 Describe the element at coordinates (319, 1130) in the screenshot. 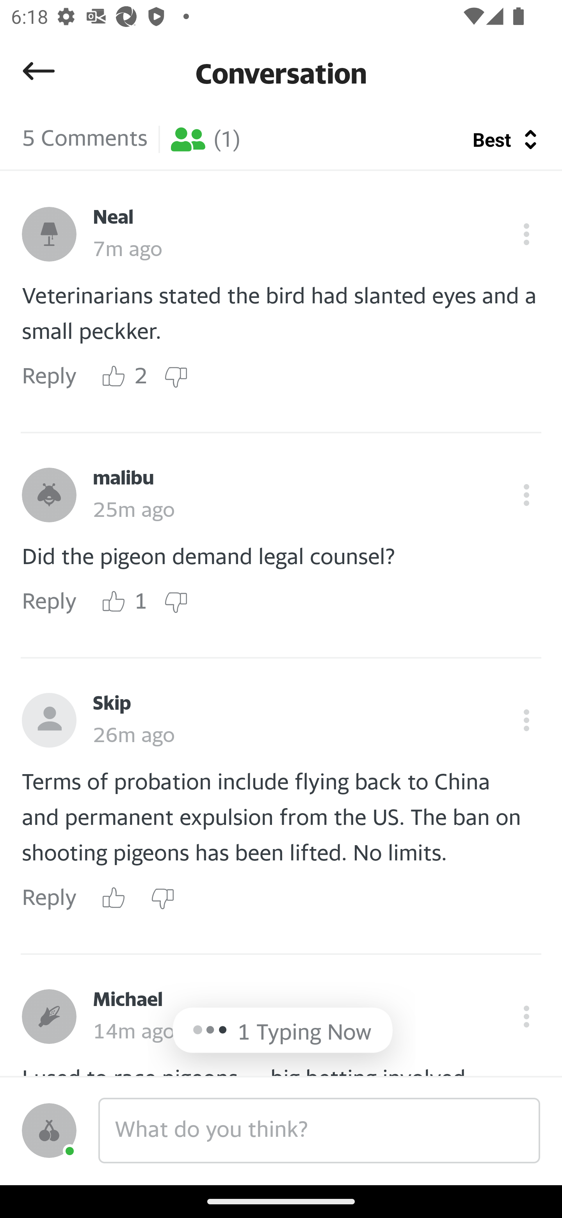

I see `What do you think?` at that location.